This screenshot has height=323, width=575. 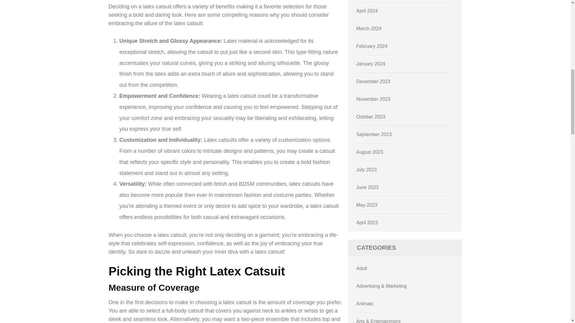 What do you see at coordinates (370, 152) in the screenshot?
I see `August 2023` at bounding box center [370, 152].